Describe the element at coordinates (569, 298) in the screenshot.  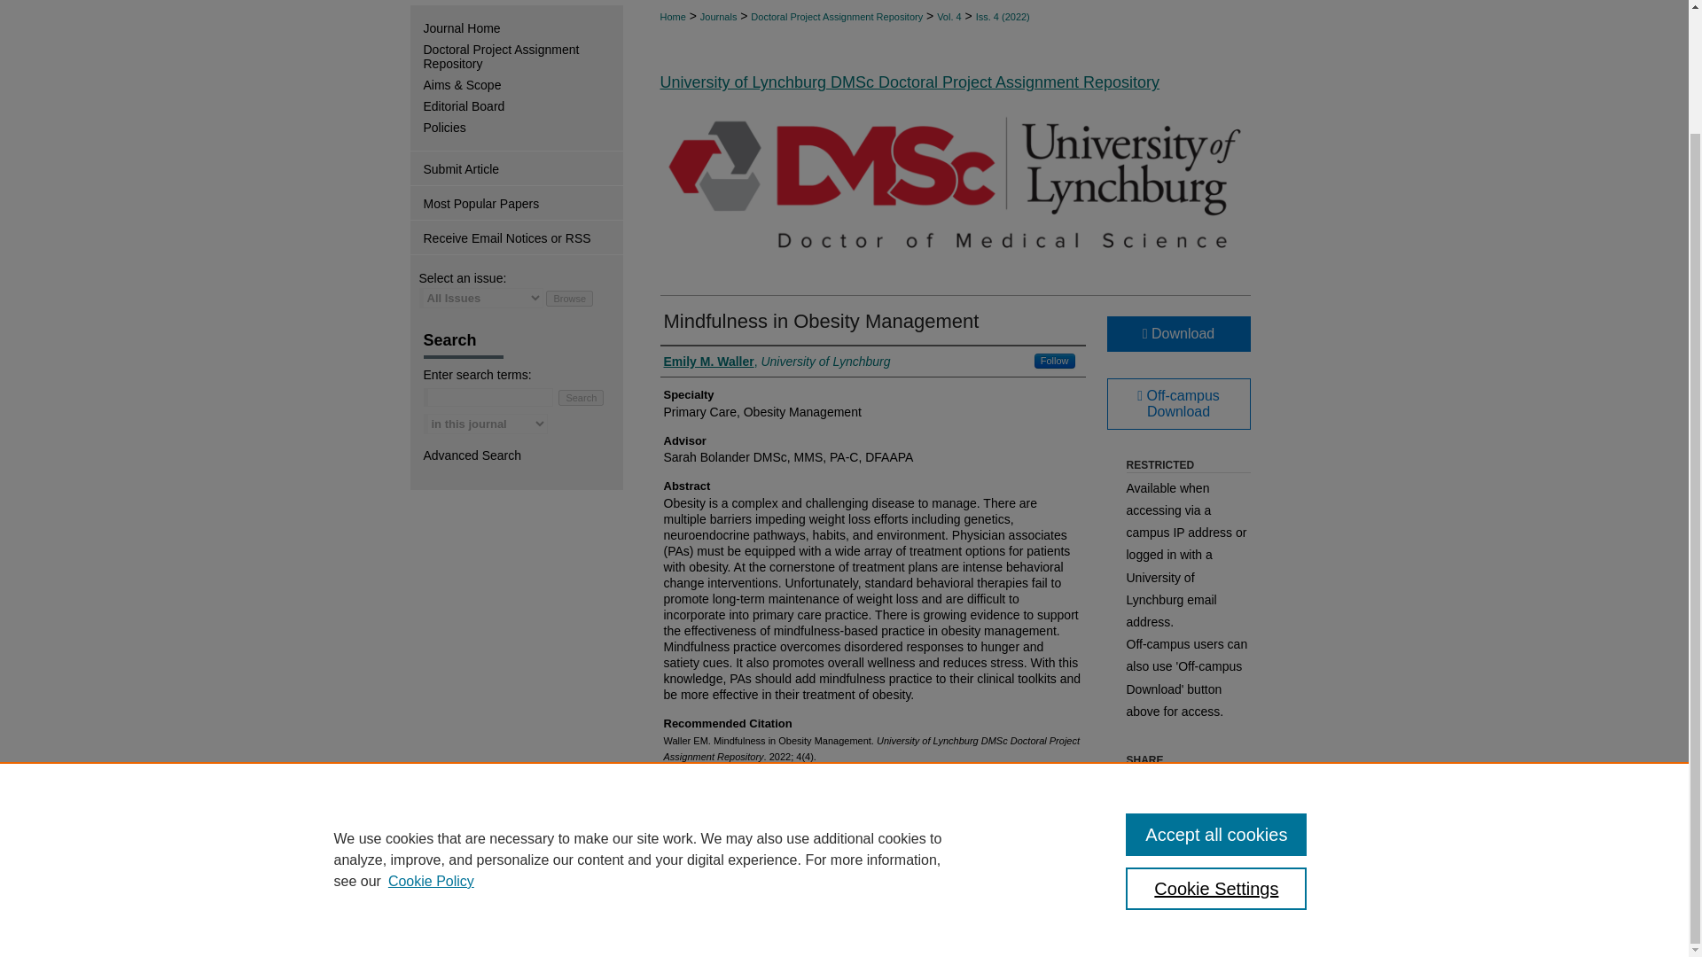
I see `Browse` at that location.